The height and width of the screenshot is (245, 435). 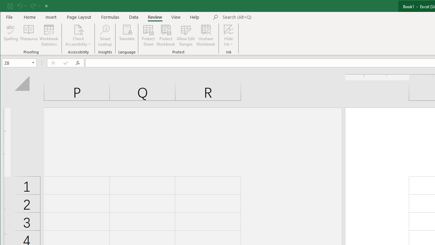 I want to click on Unshare Workbook, so click(x=206, y=35).